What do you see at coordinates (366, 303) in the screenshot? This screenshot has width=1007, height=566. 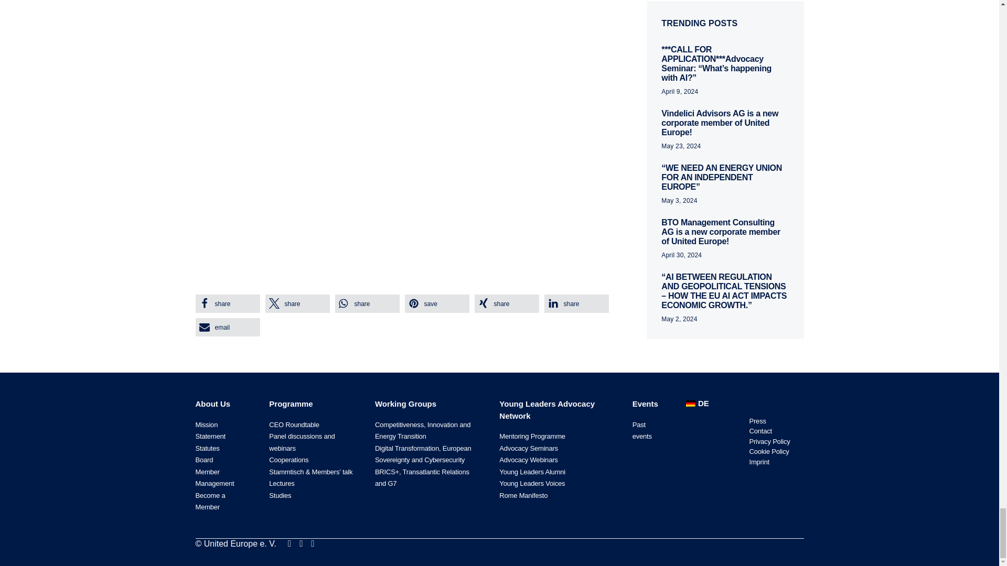 I see `Share on Whatsapp` at bounding box center [366, 303].